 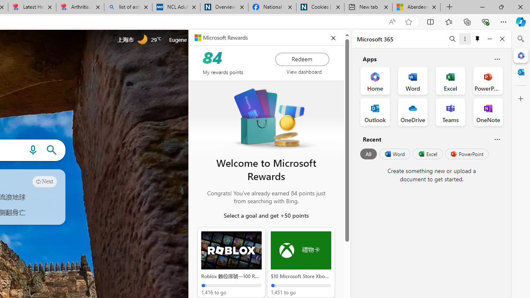 I want to click on Outlook Office App, so click(x=375, y=112).